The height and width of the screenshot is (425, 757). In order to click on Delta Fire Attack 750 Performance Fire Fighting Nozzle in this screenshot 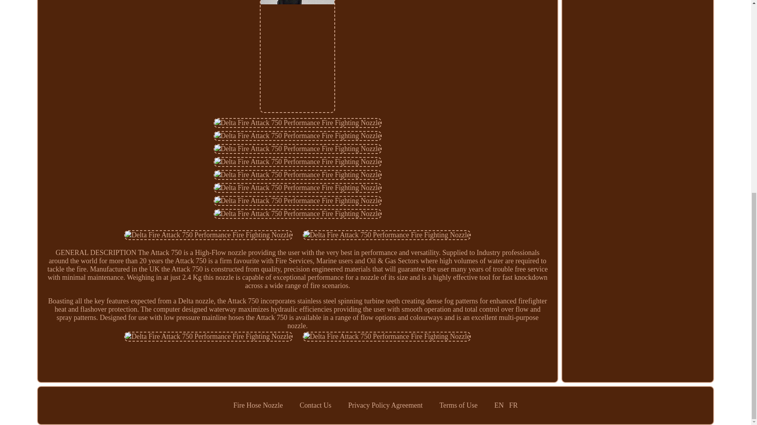, I will do `click(208, 337)`.